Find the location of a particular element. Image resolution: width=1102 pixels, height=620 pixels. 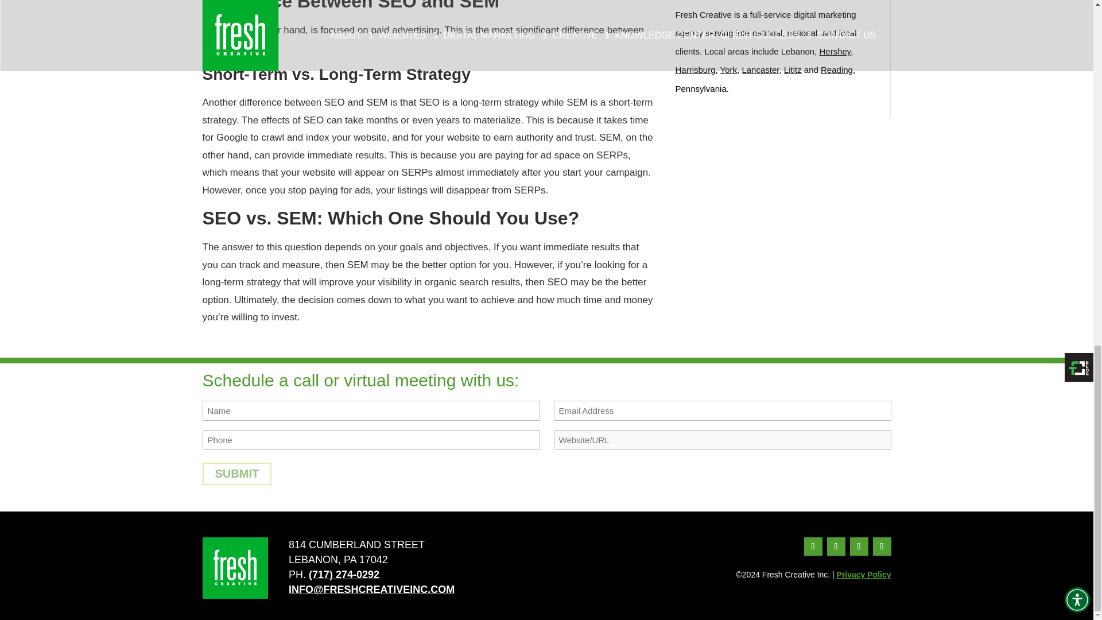

fresh-logo-2022-homecrisp is located at coordinates (234, 568).